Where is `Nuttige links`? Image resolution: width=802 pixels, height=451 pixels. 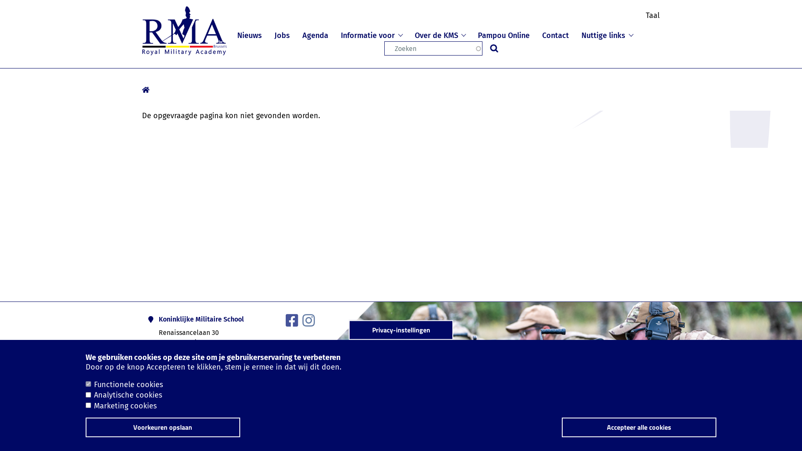 Nuttige links is located at coordinates (607, 34).